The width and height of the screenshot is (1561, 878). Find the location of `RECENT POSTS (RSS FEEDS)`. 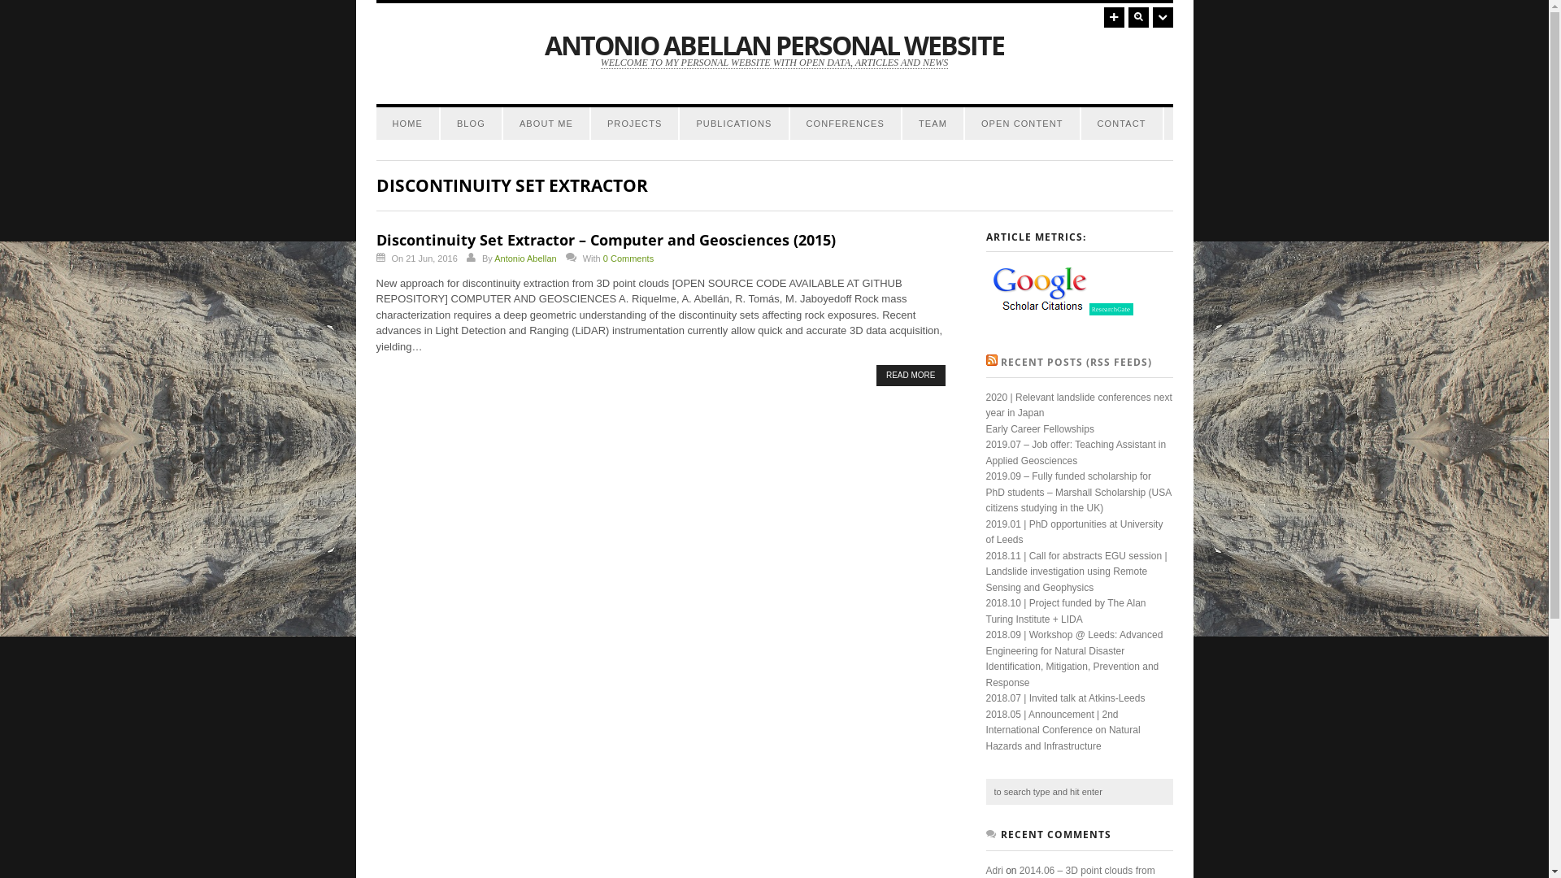

RECENT POSTS (RSS FEEDS) is located at coordinates (1076, 363).